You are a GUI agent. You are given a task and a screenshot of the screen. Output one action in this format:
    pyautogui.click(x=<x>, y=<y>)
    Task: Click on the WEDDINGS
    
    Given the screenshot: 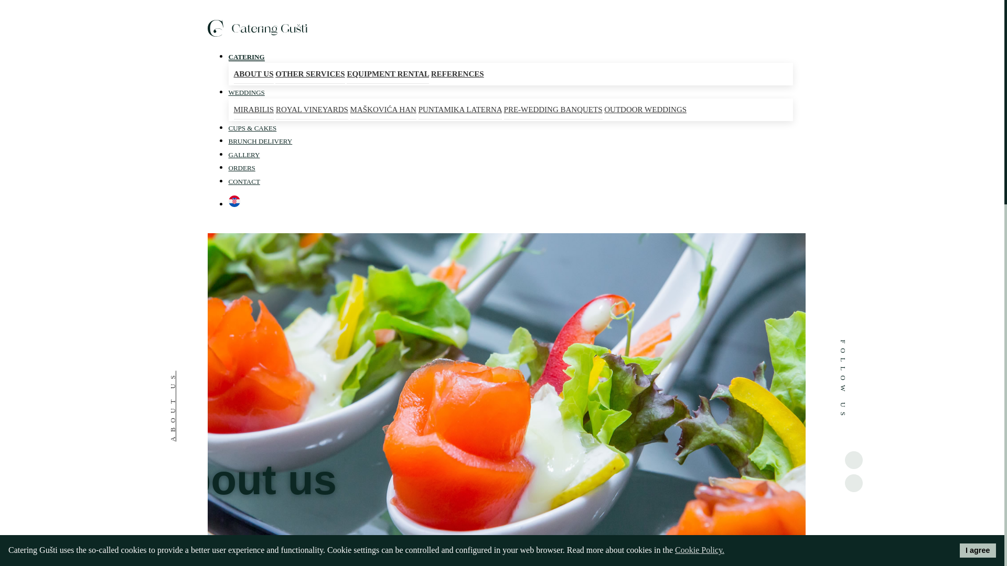 What is the action you would take?
    pyautogui.click(x=247, y=87)
    